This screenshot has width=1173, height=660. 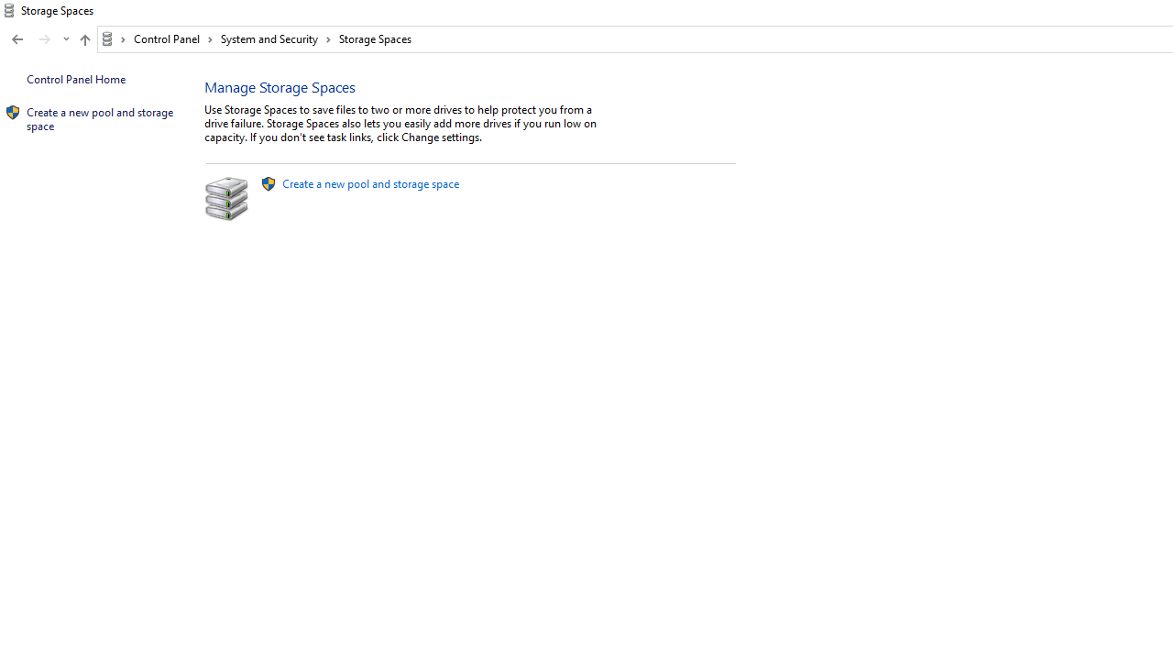 What do you see at coordinates (66, 39) in the screenshot?
I see `Recent locations` at bounding box center [66, 39].